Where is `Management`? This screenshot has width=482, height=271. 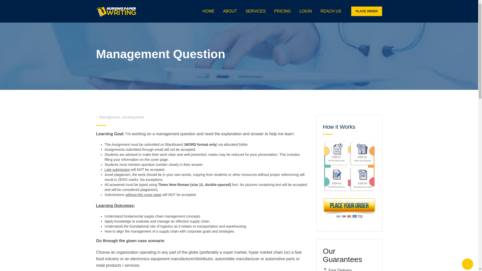 Management is located at coordinates (109, 117).